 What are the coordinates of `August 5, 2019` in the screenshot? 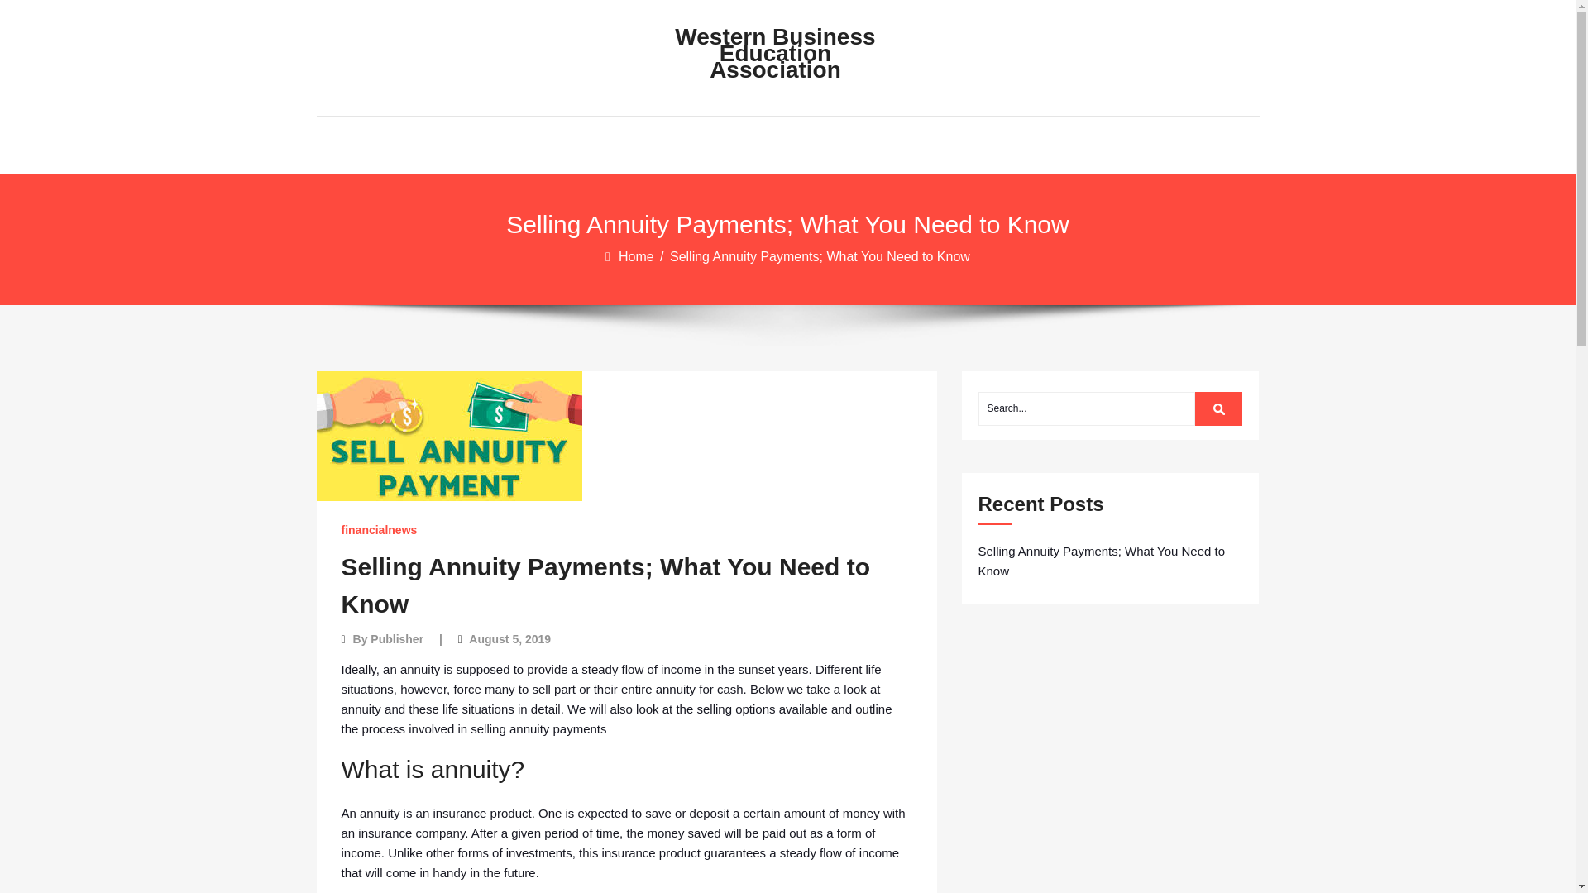 It's located at (509, 638).